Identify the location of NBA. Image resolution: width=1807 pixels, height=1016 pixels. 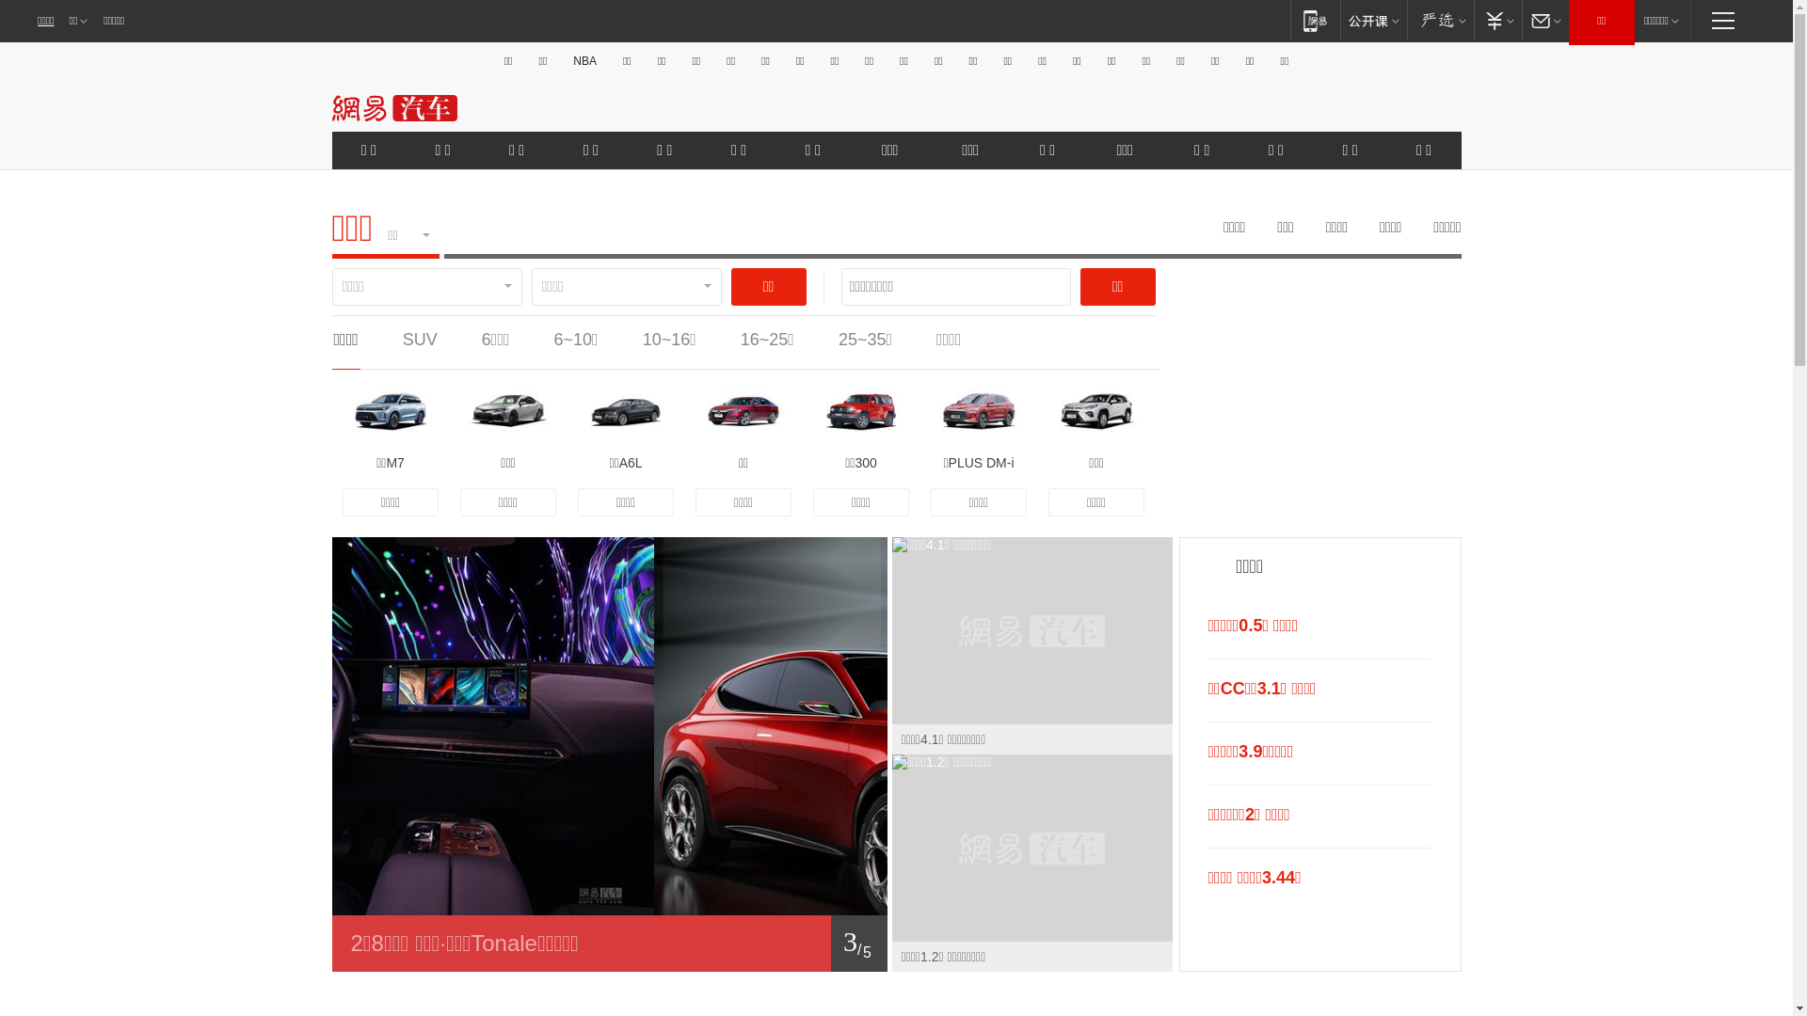
(585, 61).